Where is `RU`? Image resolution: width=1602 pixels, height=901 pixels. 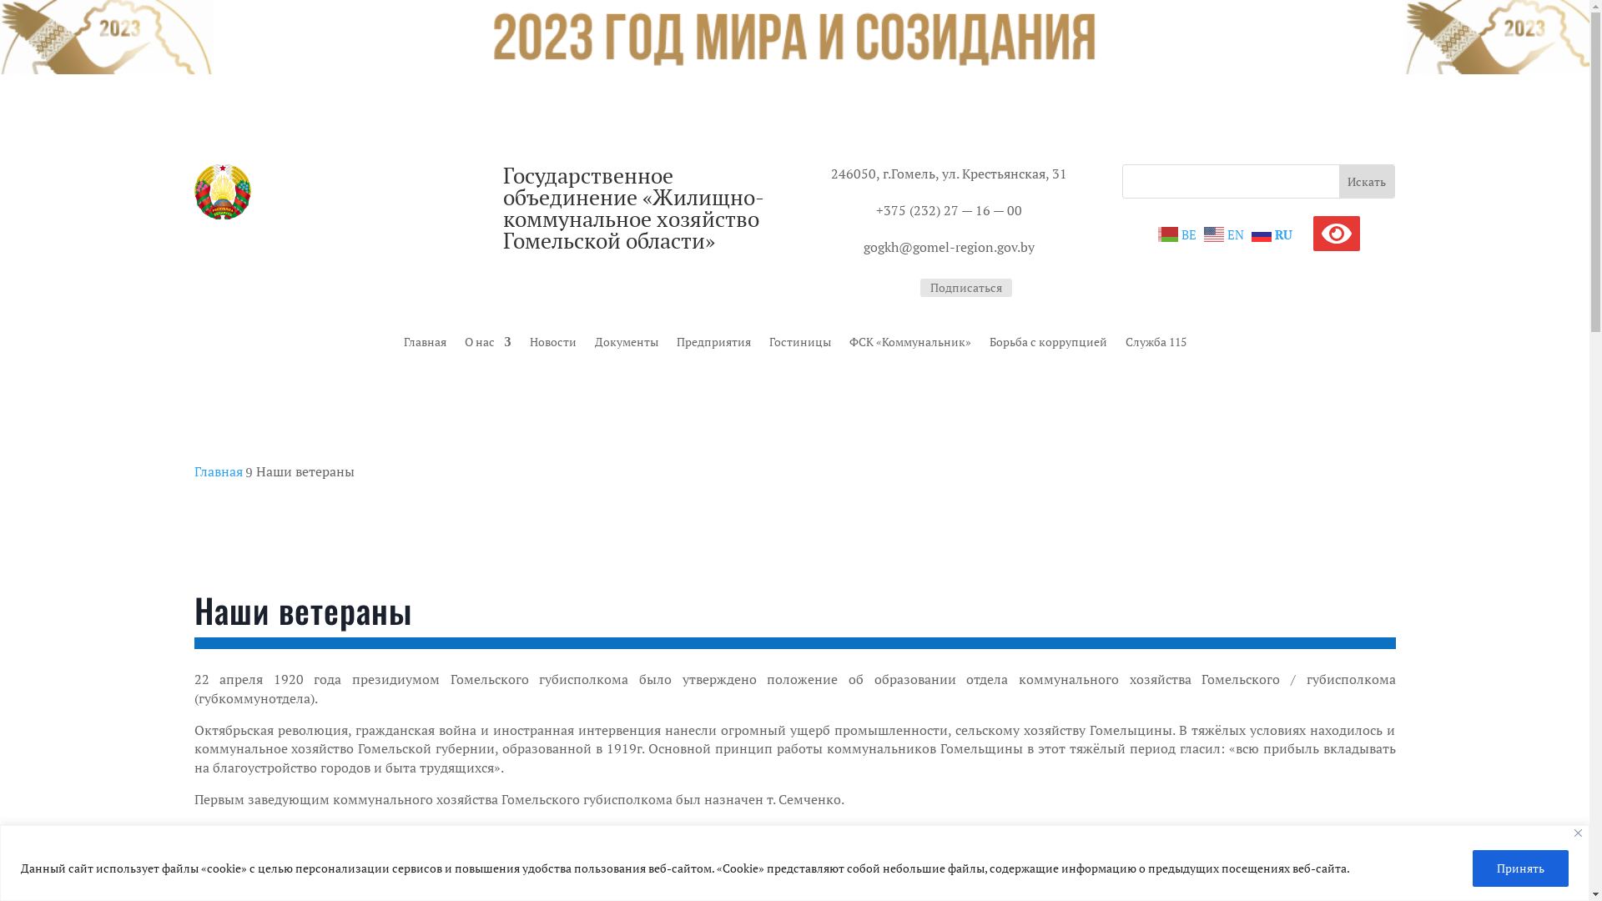 RU is located at coordinates (1274, 233).